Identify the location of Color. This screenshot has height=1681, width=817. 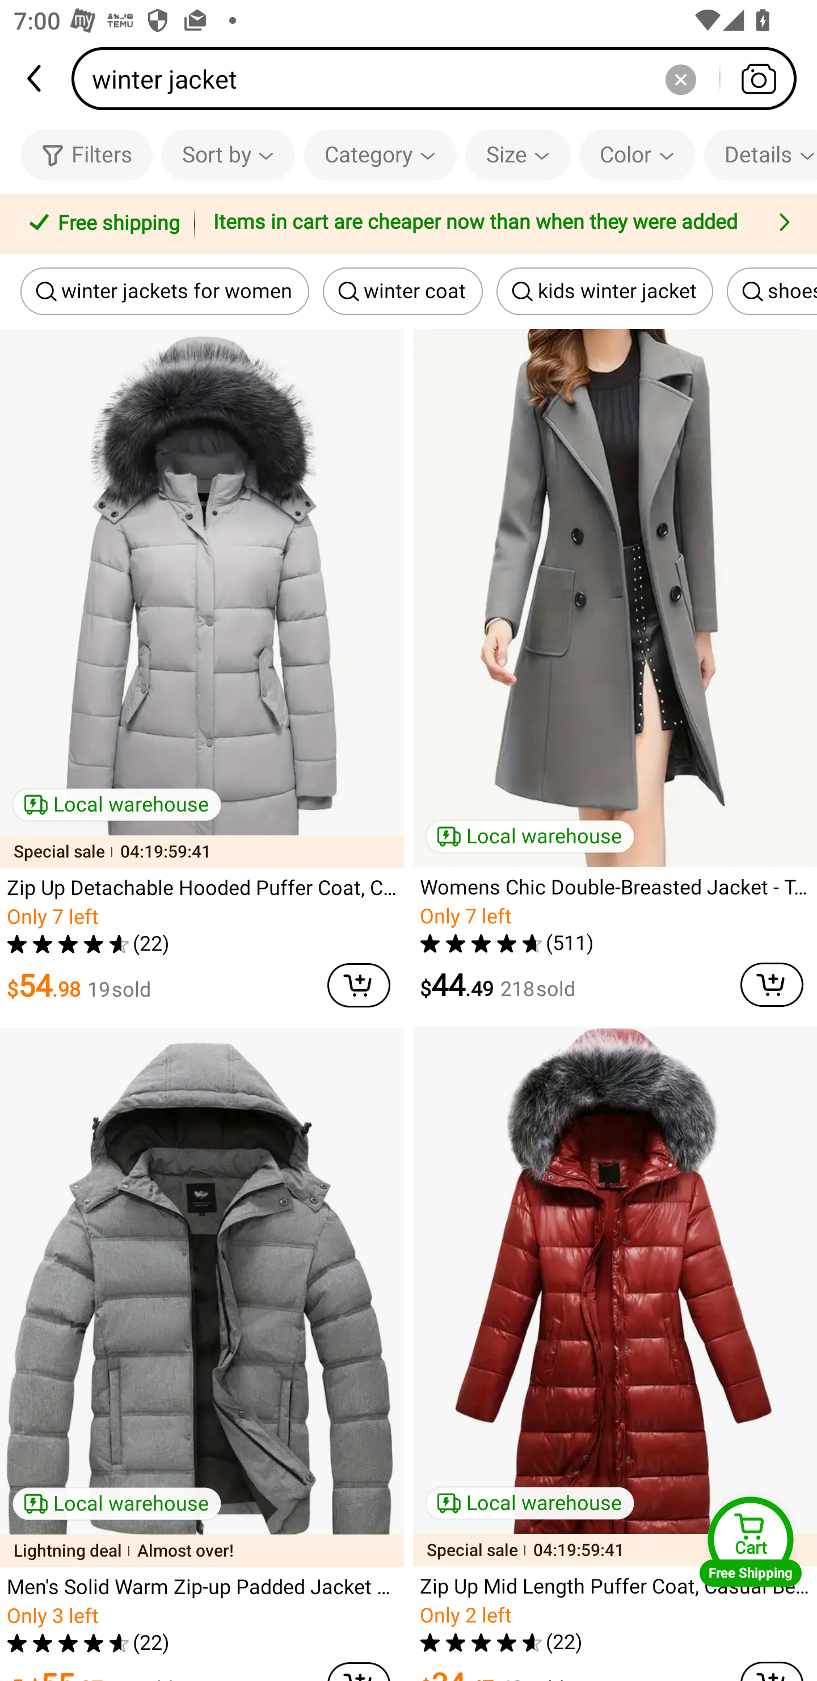
(637, 154).